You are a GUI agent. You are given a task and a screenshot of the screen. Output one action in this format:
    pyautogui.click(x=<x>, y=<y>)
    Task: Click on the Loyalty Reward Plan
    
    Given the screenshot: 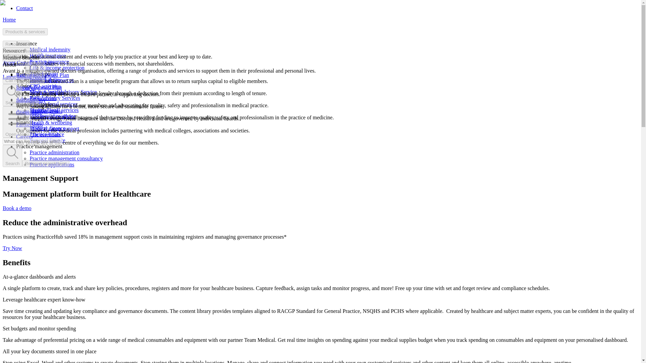 What is the action you would take?
    pyautogui.click(x=39, y=87)
    